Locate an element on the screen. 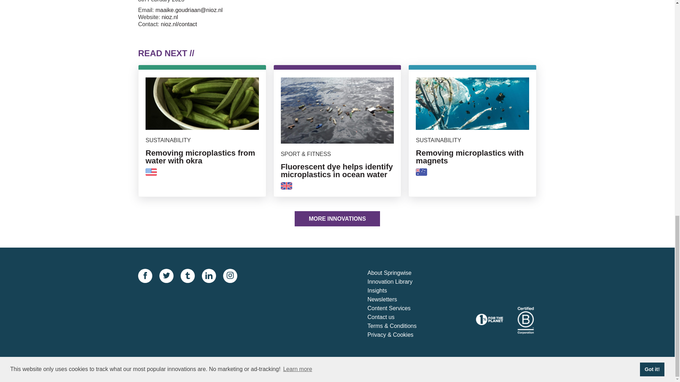 Image resolution: width=680 pixels, height=382 pixels. Content Services is located at coordinates (400, 299).